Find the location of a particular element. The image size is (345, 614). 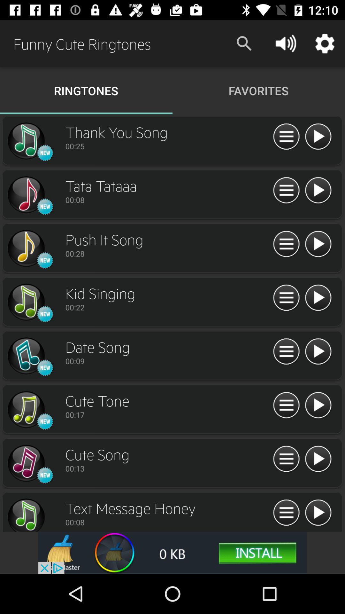

select more options is located at coordinates (286, 191).